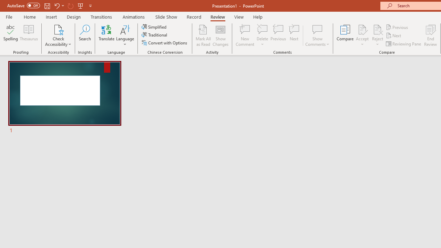 This screenshot has width=441, height=248. I want to click on End Review, so click(431, 35).